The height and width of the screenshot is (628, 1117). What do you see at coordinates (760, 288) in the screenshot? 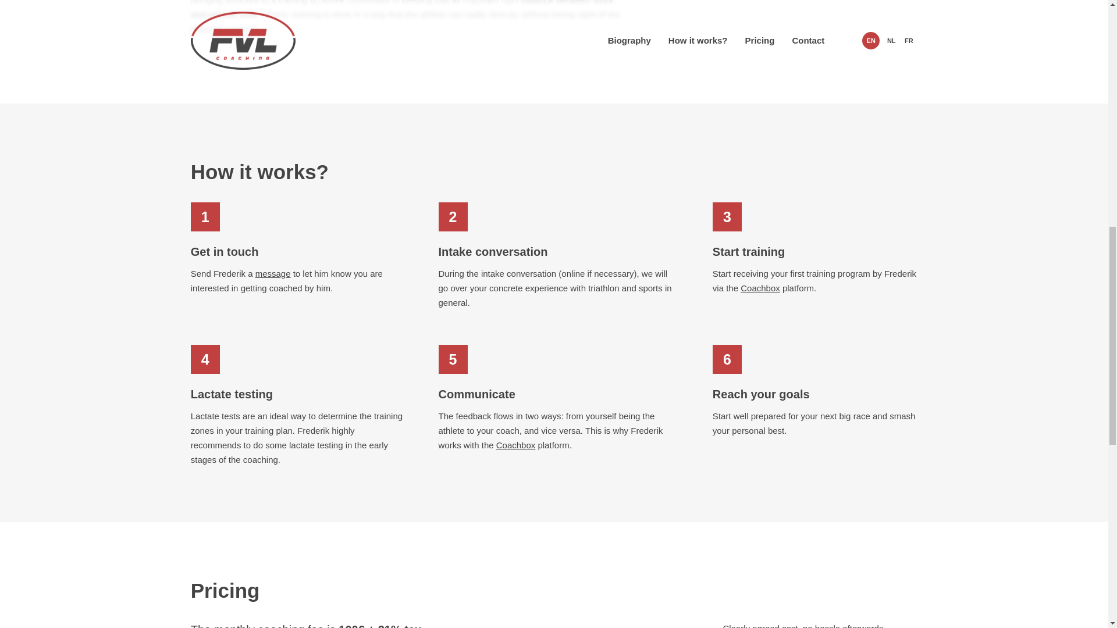
I see `Coachbox` at bounding box center [760, 288].